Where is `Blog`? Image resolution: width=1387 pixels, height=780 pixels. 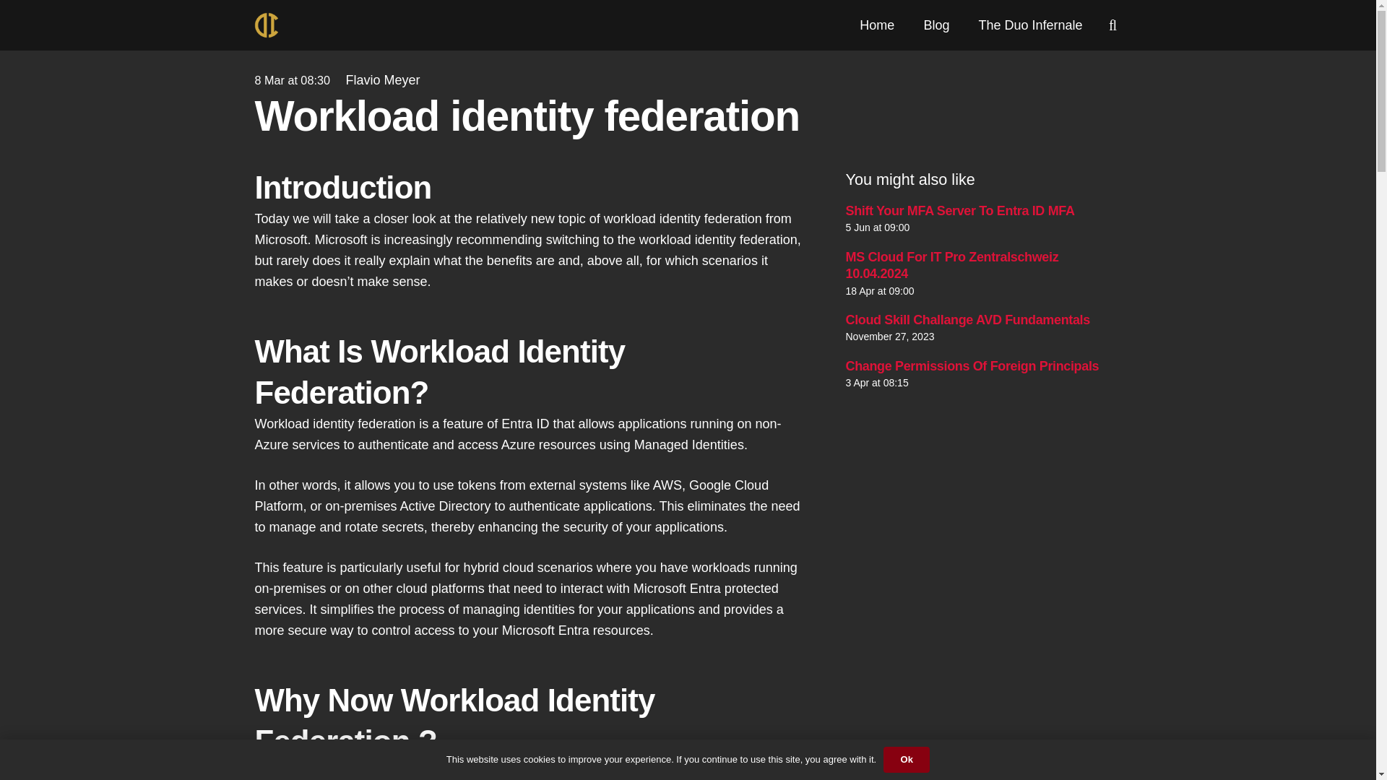
Blog is located at coordinates (936, 25).